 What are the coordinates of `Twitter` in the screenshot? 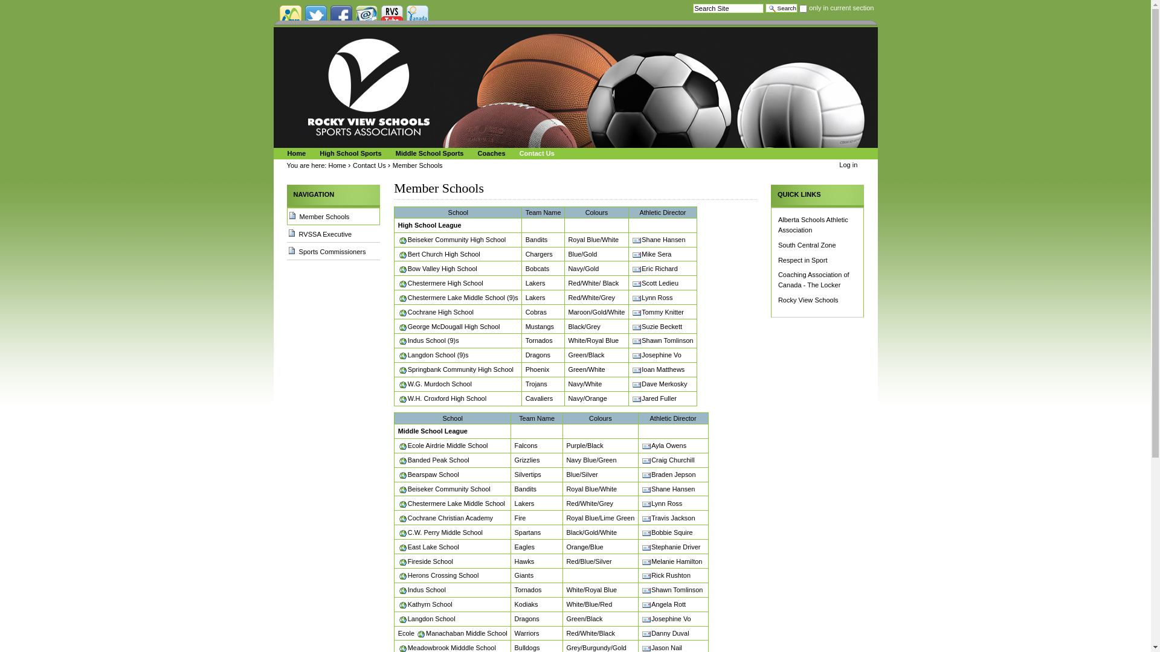 It's located at (315, 16).